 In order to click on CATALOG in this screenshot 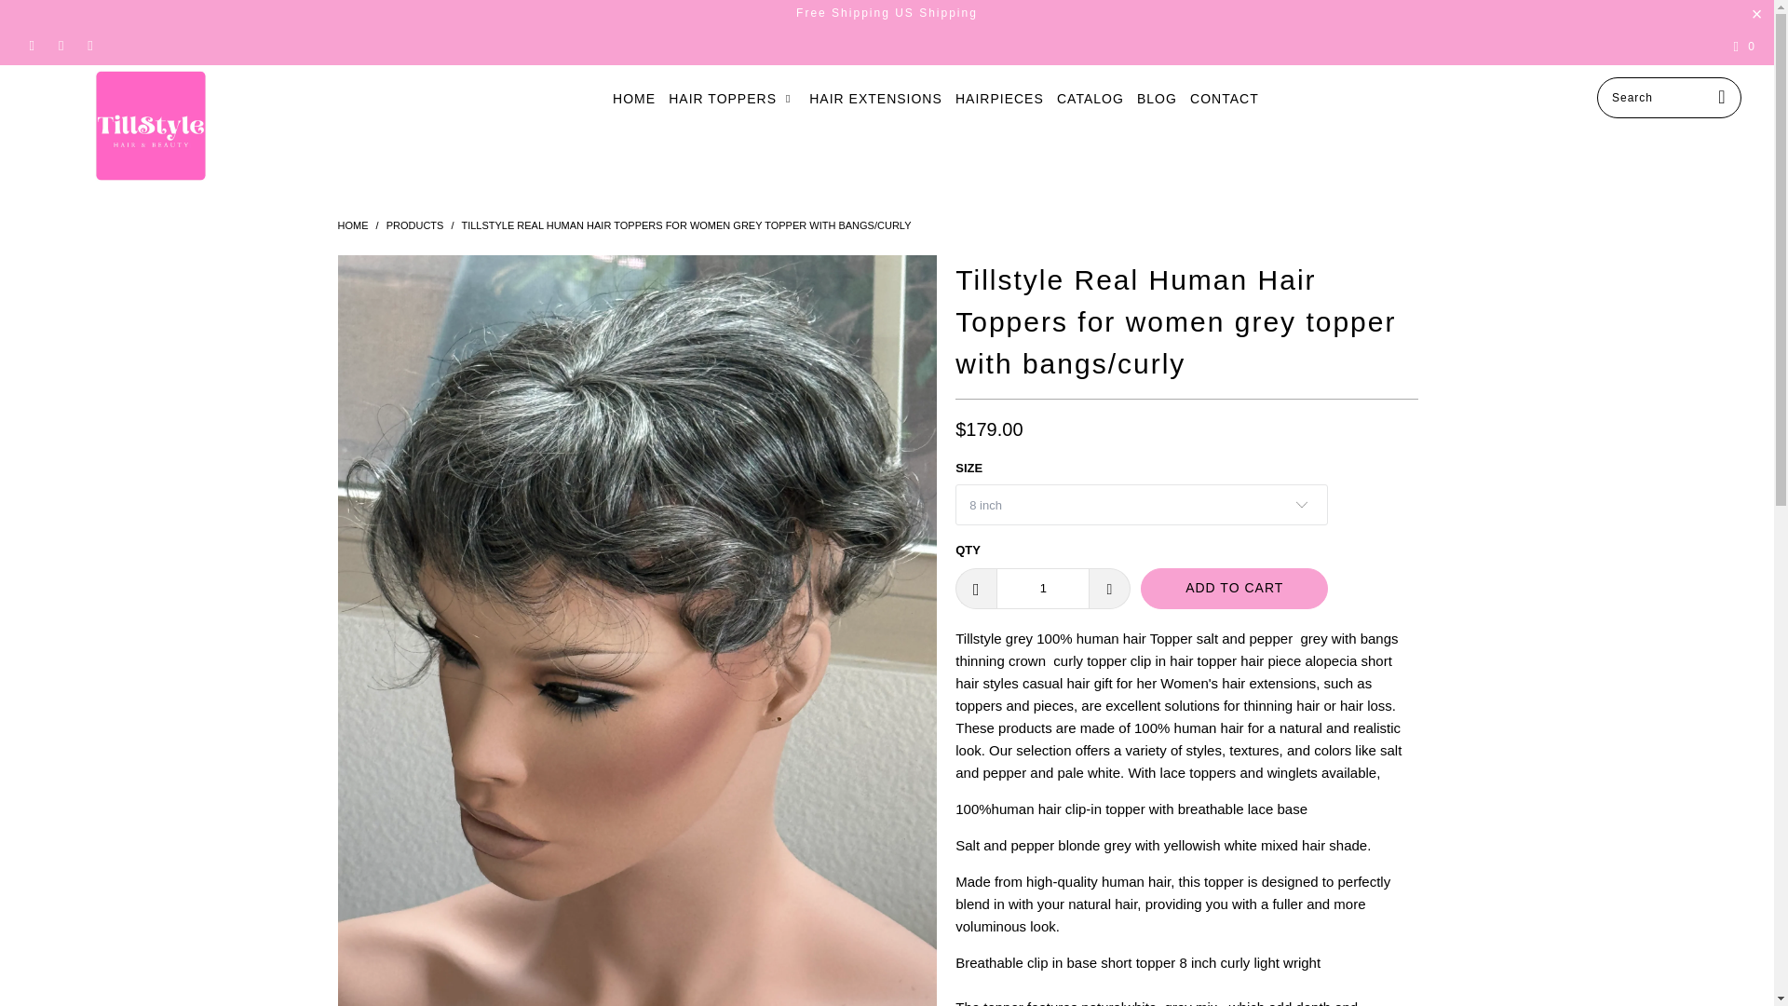, I will do `click(1090, 99)`.